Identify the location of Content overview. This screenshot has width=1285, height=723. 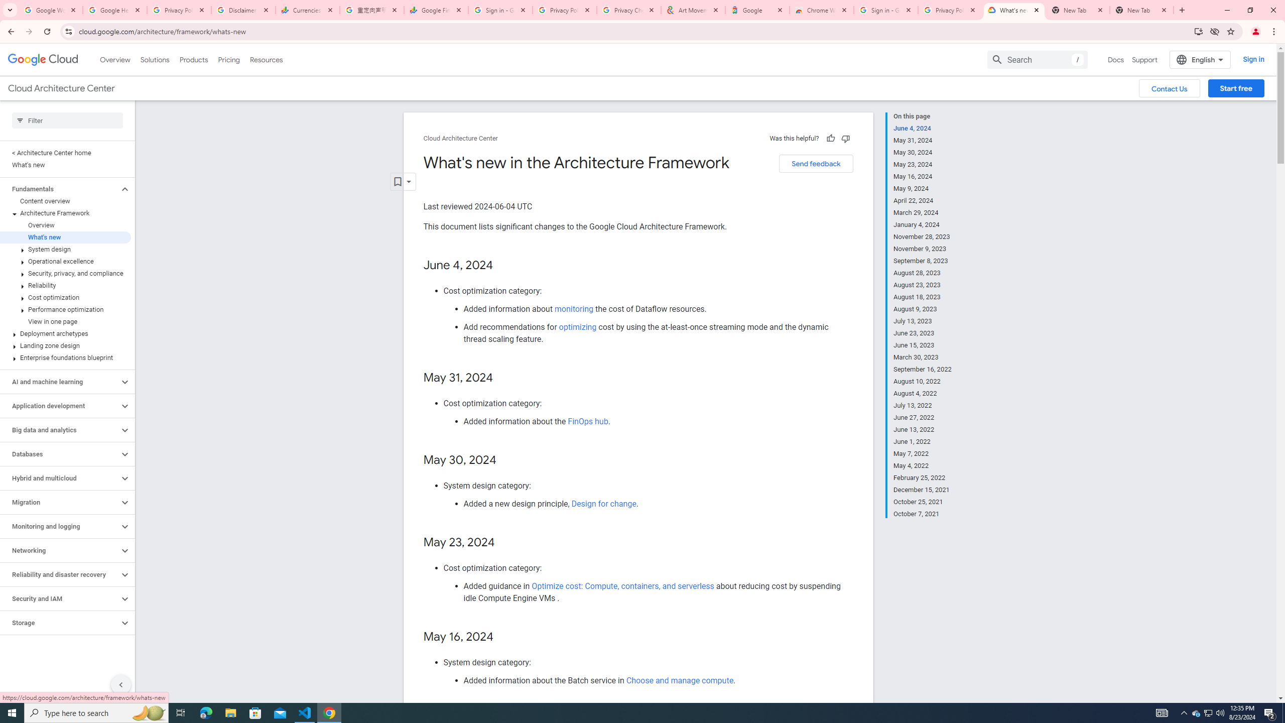
(65, 201).